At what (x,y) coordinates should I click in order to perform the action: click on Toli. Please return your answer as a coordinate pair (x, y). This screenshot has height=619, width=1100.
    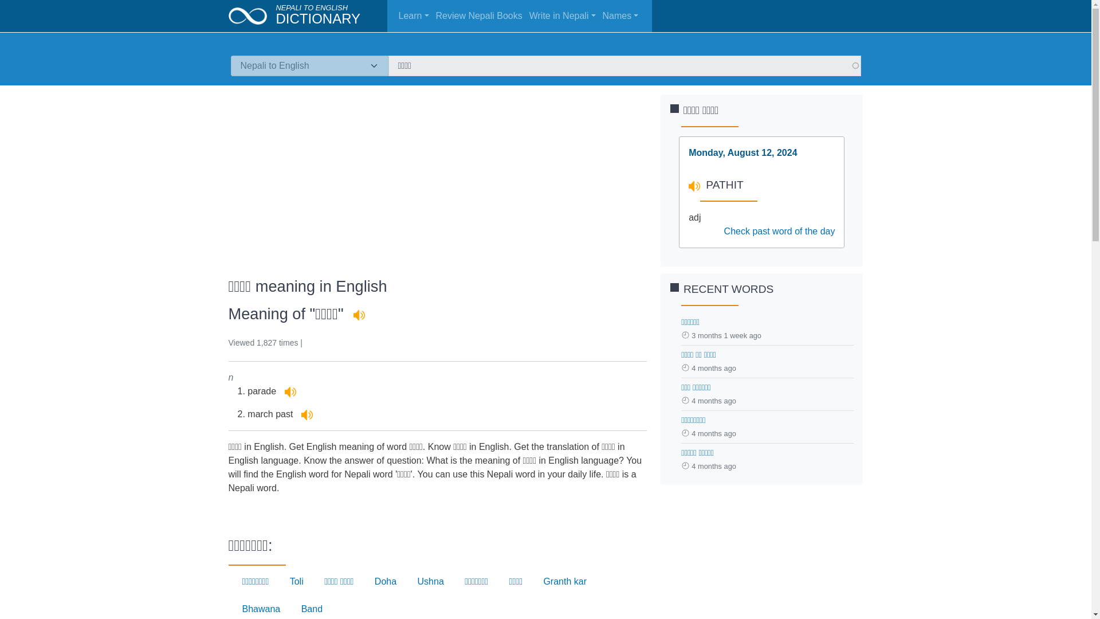
    Looking at the image, I should click on (297, 581).